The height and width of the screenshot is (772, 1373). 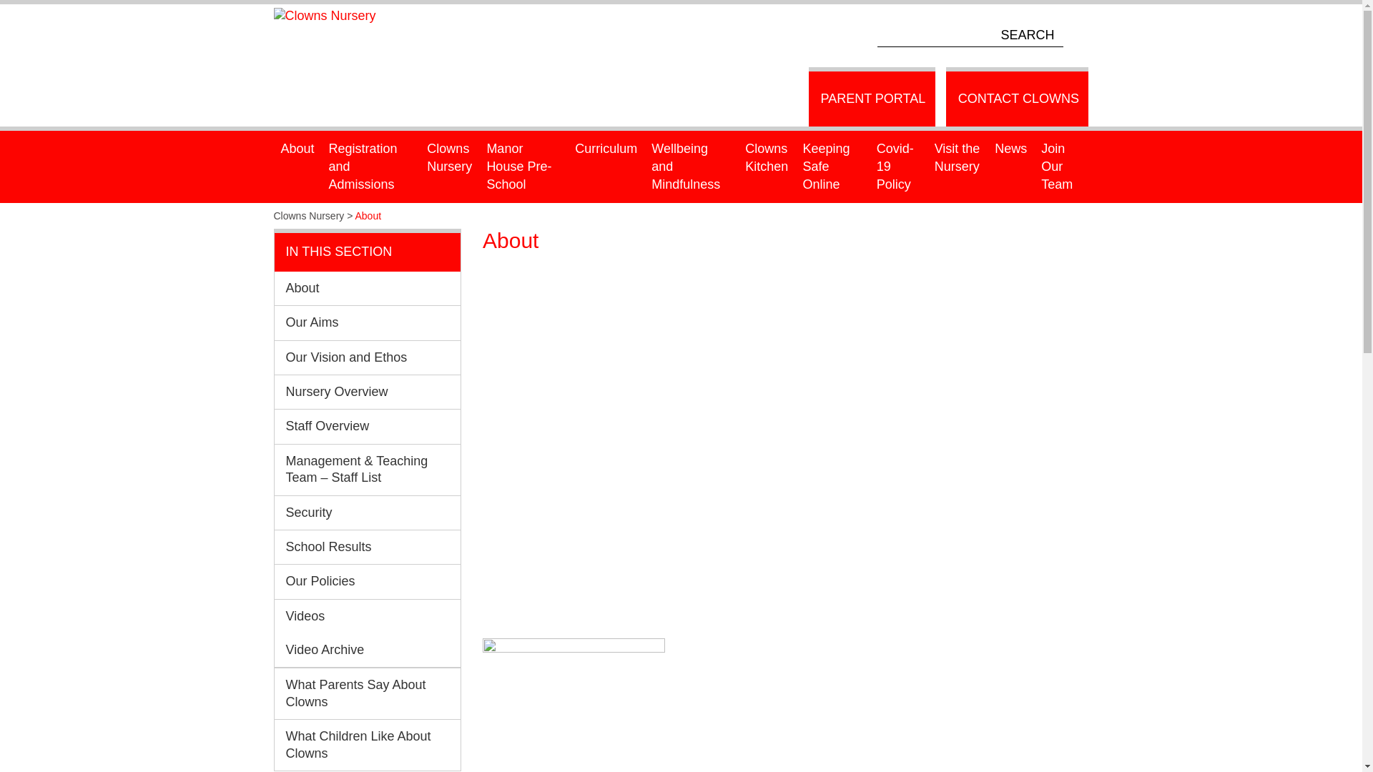 What do you see at coordinates (606, 149) in the screenshot?
I see `Curriculum` at bounding box center [606, 149].